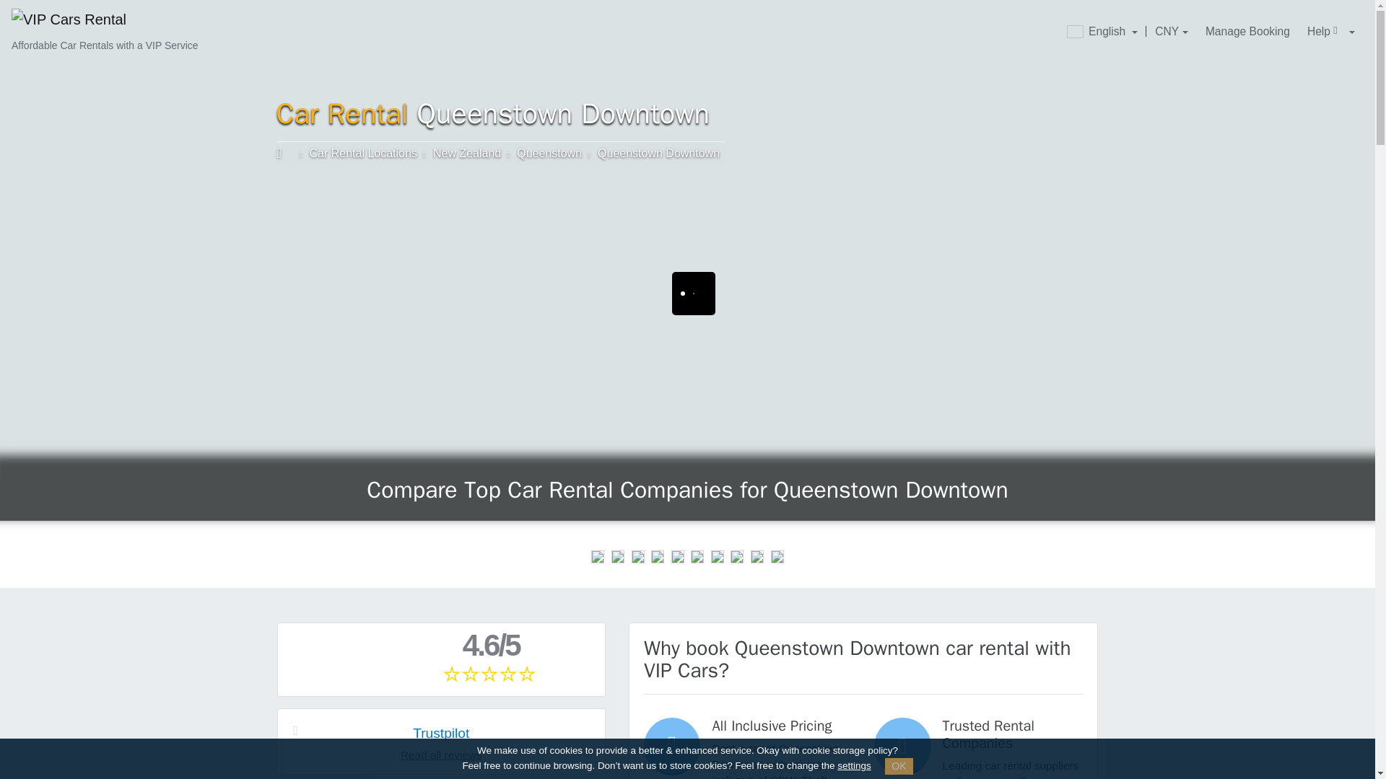  What do you see at coordinates (1331, 32) in the screenshot?
I see `Help` at bounding box center [1331, 32].